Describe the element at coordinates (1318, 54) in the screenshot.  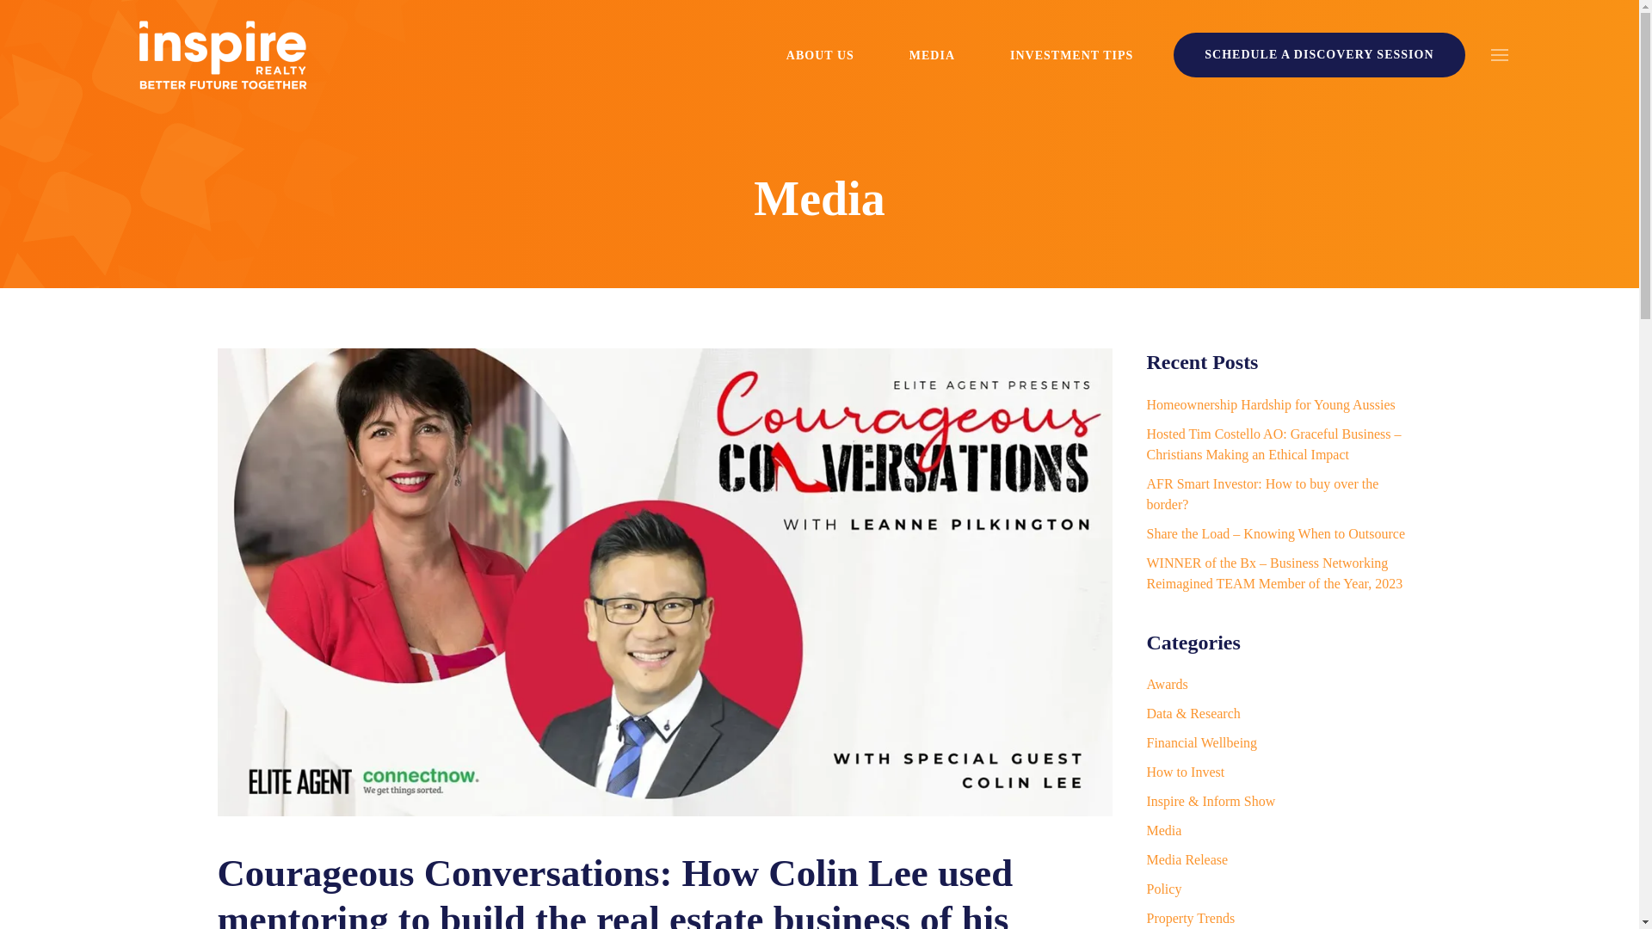
I see `SCHEDULE A DISCOVERY SESSION` at that location.